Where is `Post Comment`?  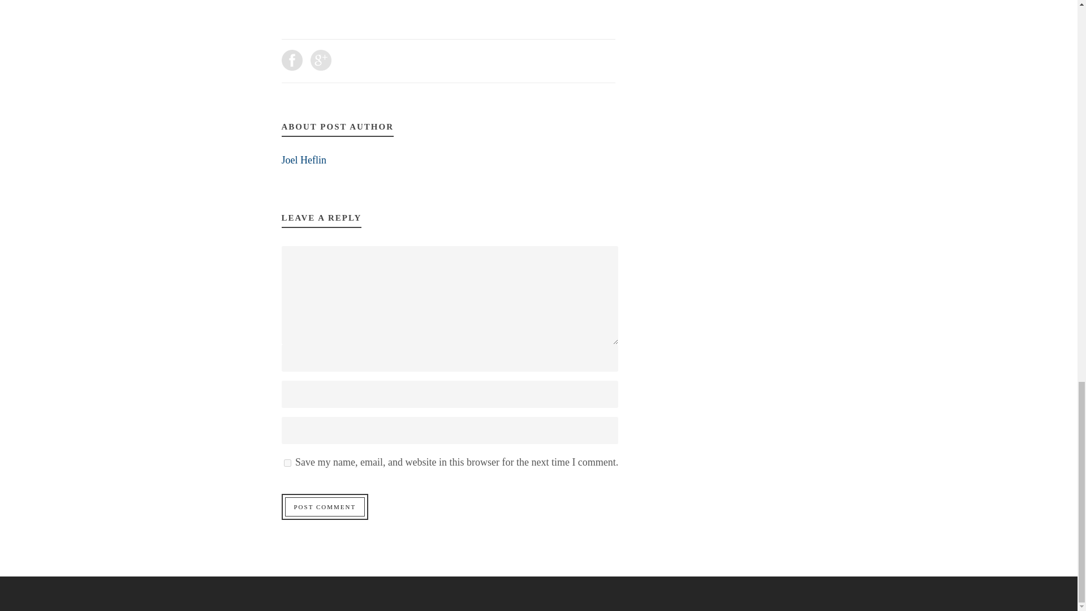 Post Comment is located at coordinates (325, 507).